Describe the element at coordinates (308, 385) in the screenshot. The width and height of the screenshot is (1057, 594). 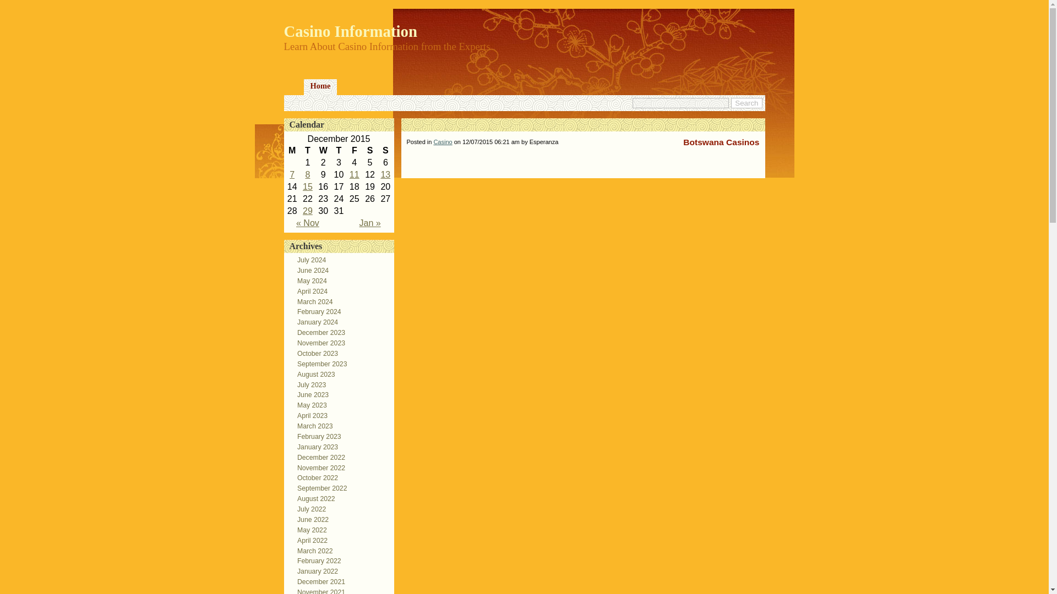
I see `July 2023` at that location.